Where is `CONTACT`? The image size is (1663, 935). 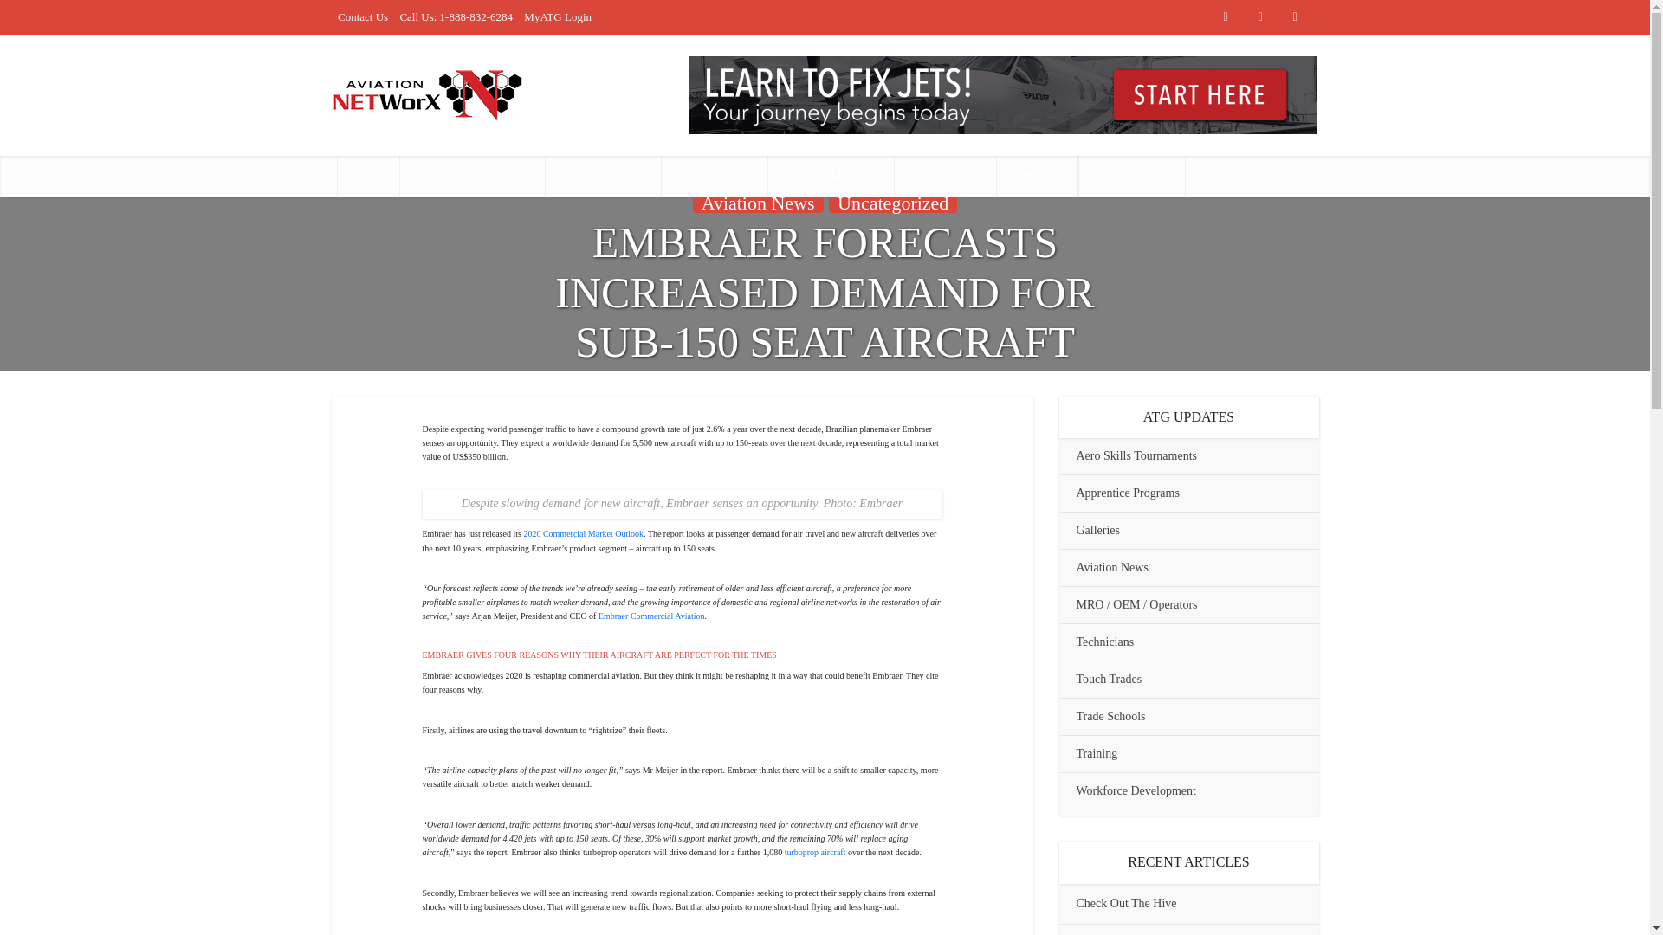
CONTACT is located at coordinates (1037, 177).